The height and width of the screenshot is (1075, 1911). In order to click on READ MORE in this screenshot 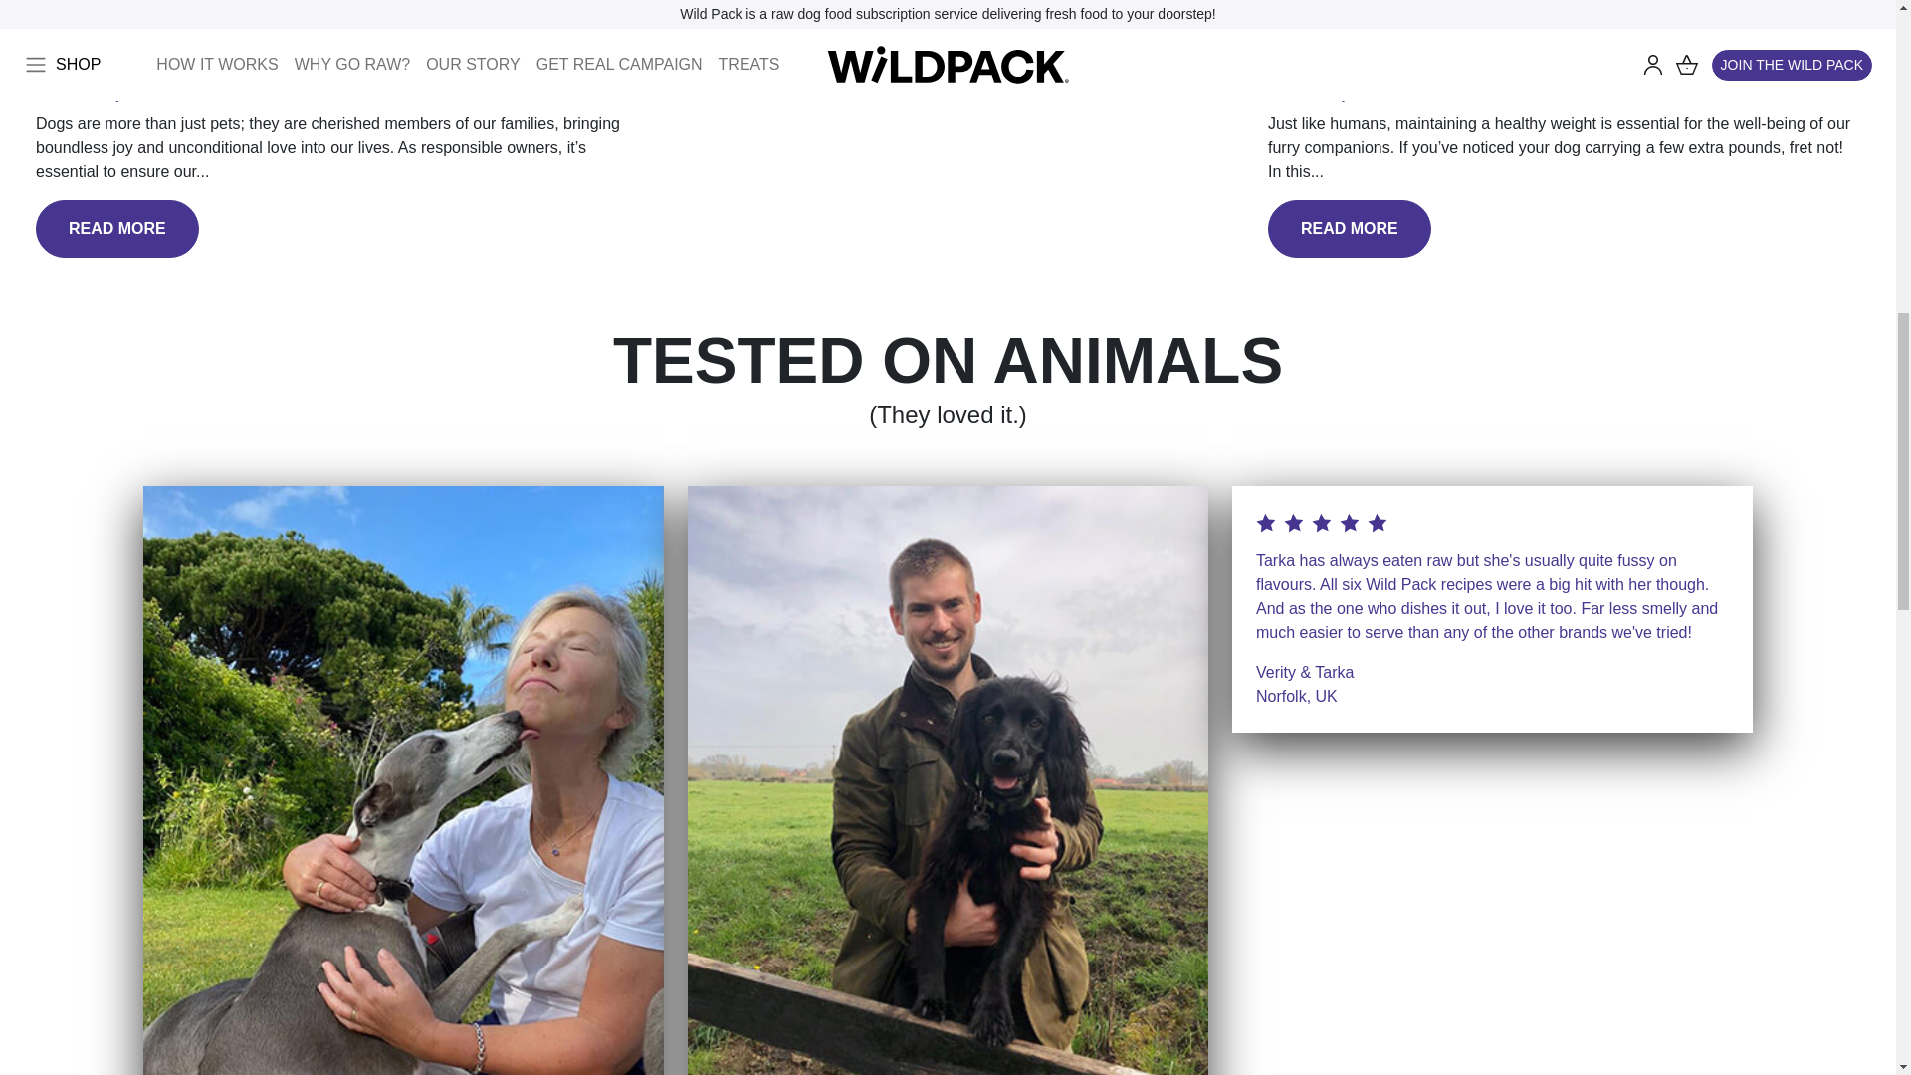, I will do `click(1350, 229)`.